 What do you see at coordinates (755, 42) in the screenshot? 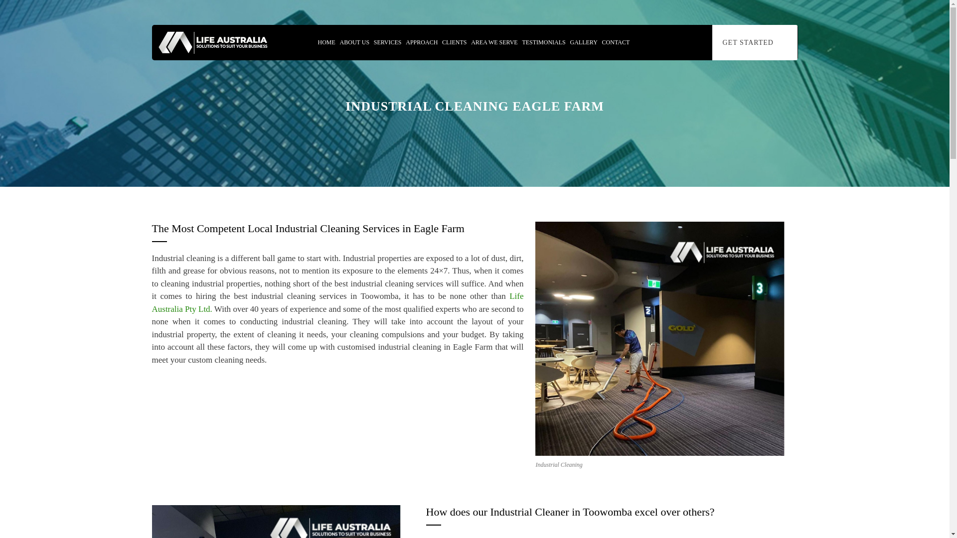
I see `GET STARTED` at bounding box center [755, 42].